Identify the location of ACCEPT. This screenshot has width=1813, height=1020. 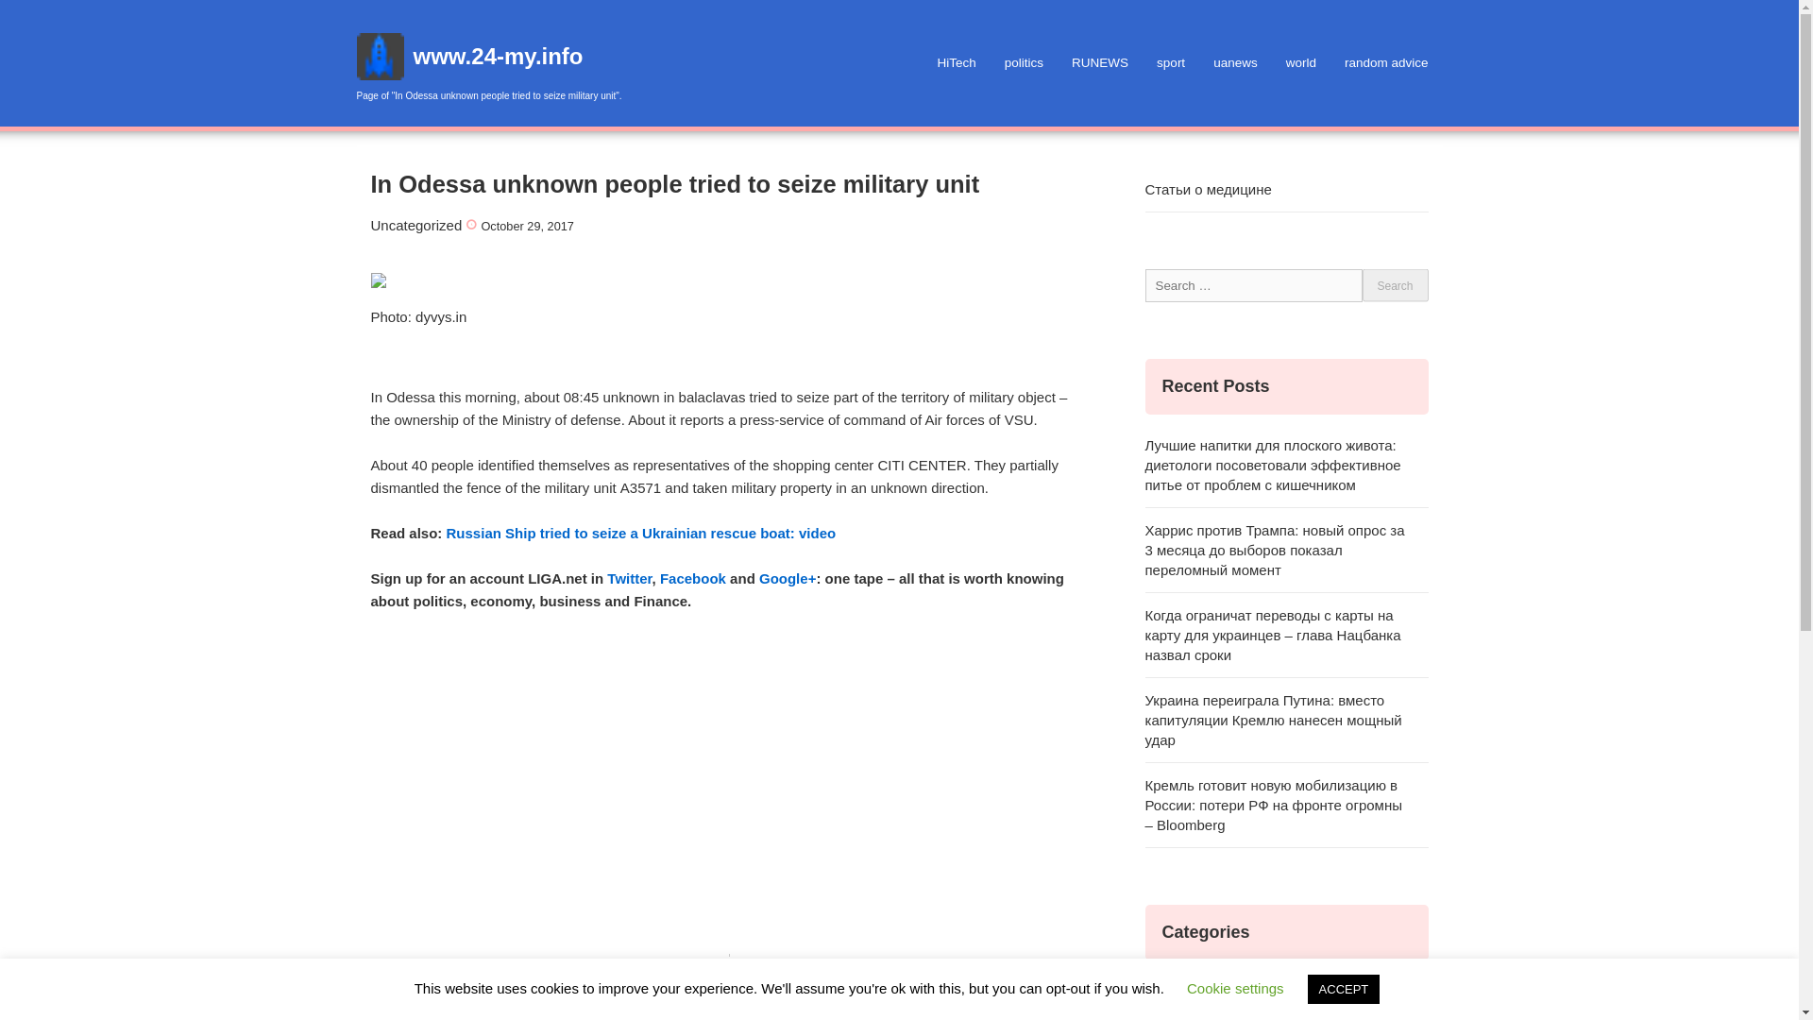
(1343, 989).